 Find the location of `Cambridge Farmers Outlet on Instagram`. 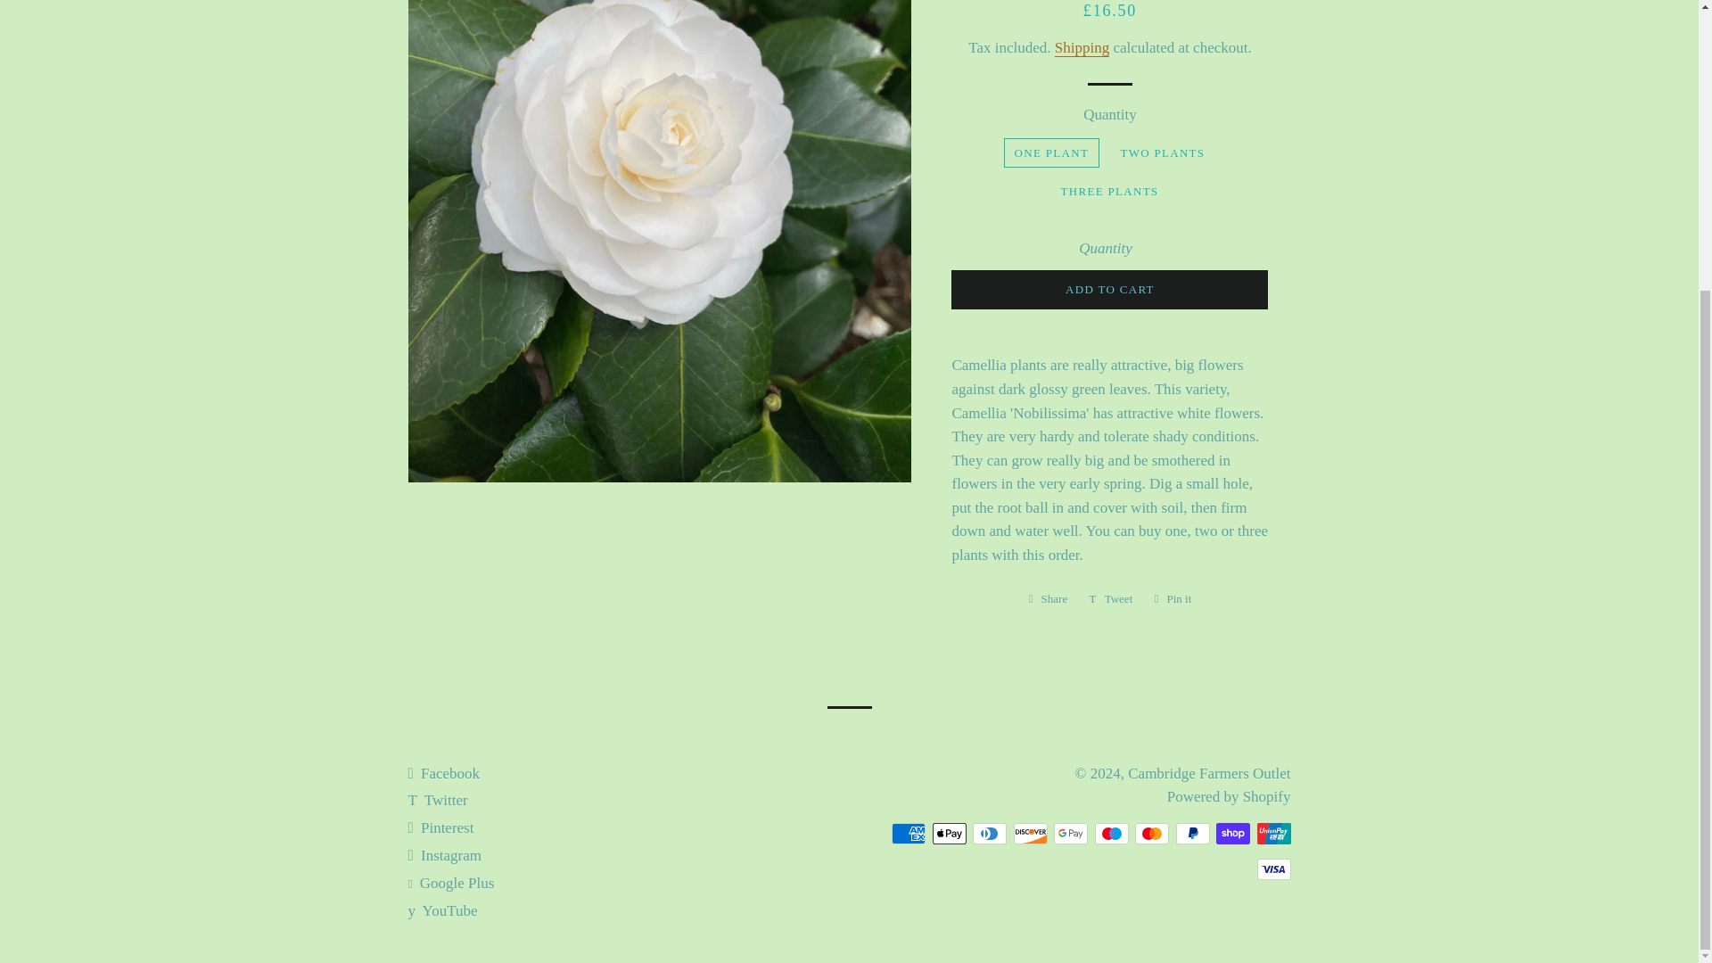

Cambridge Farmers Outlet on Instagram is located at coordinates (1109, 289).